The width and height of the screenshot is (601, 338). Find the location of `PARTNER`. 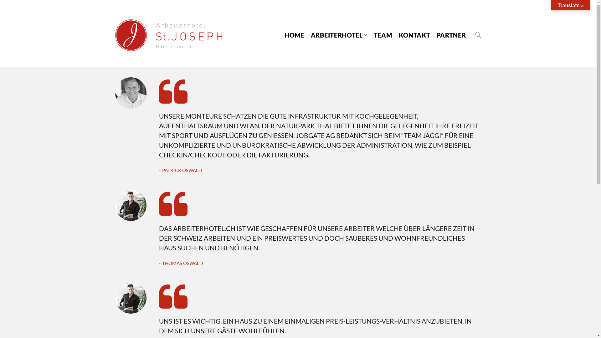

PARTNER is located at coordinates (451, 35).